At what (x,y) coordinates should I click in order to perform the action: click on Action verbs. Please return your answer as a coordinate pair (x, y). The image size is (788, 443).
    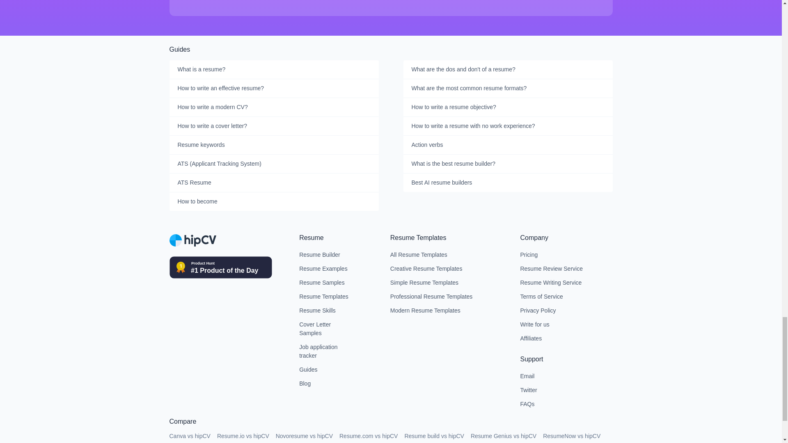
    Looking at the image, I should click on (507, 145).